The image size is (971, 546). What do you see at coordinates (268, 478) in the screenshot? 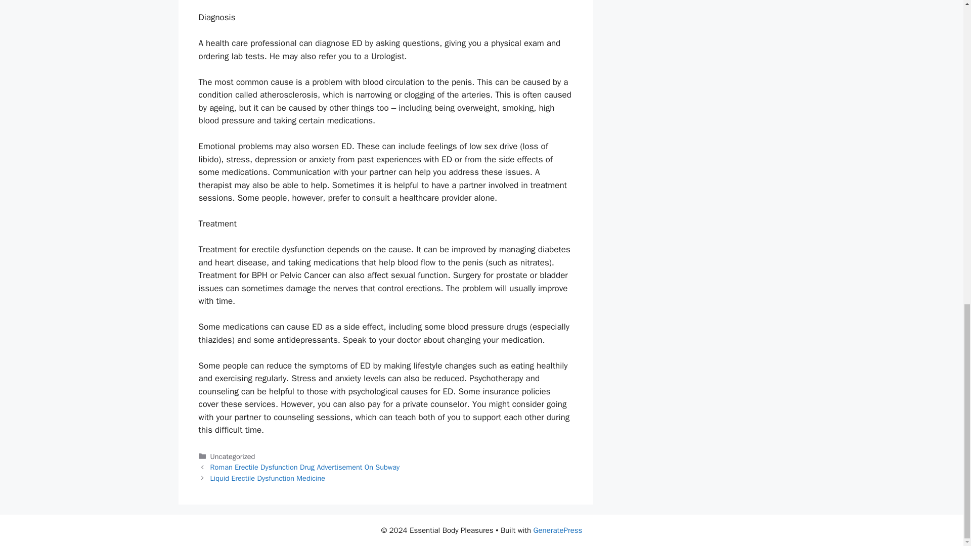
I see `Liquid Erectile Dysfunction Medicine` at bounding box center [268, 478].